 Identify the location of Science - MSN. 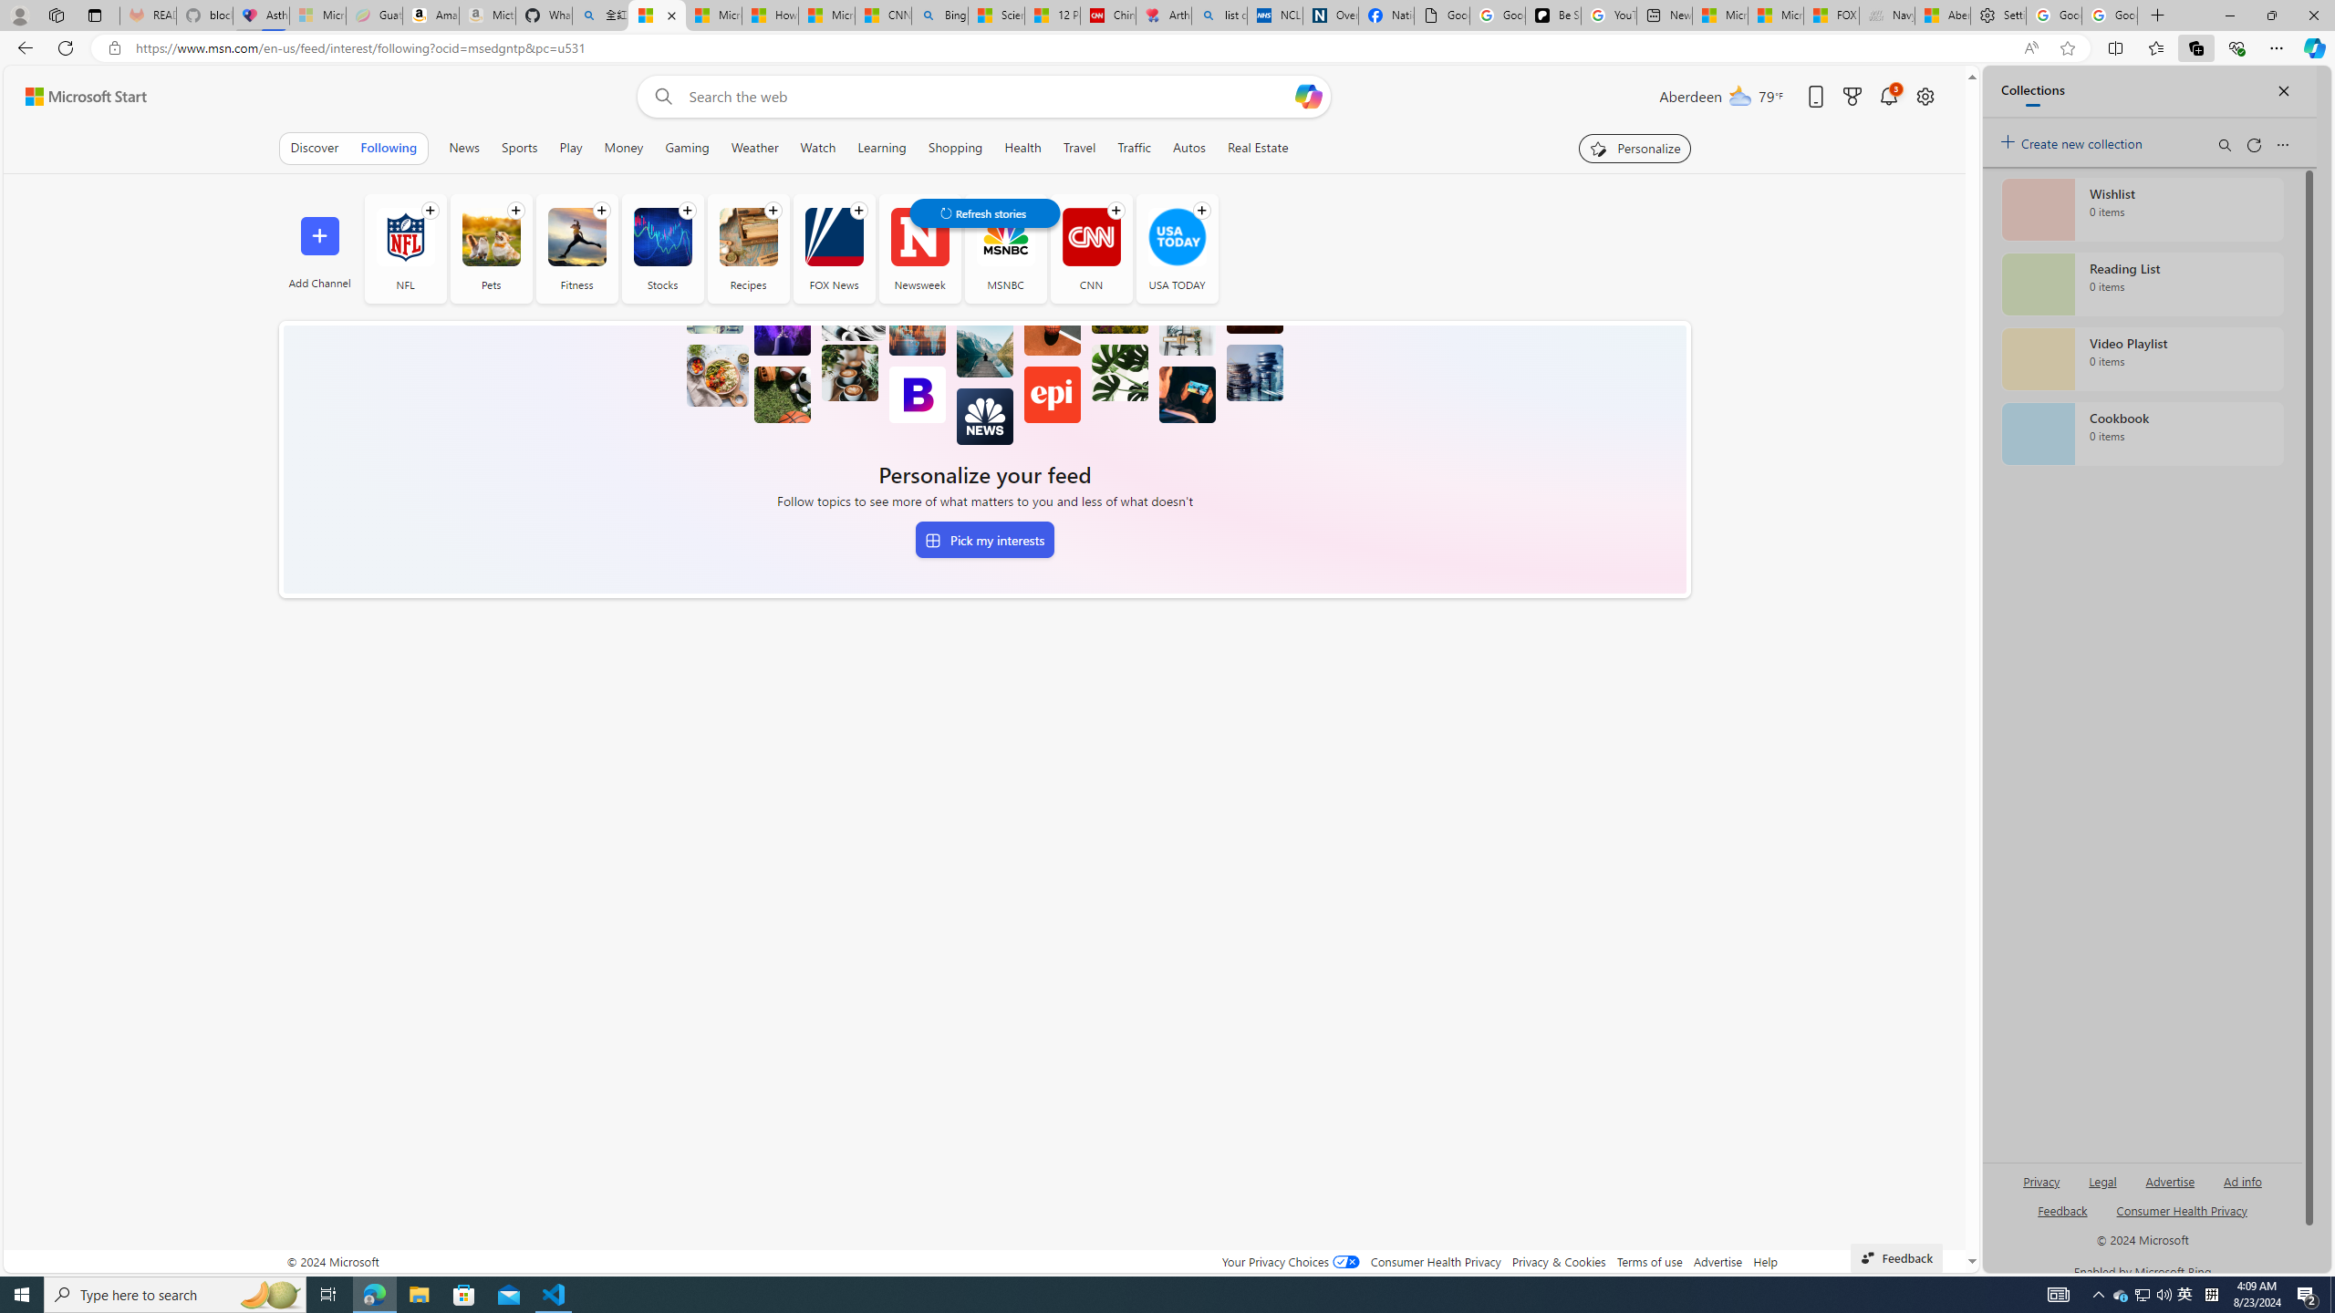
(996, 16).